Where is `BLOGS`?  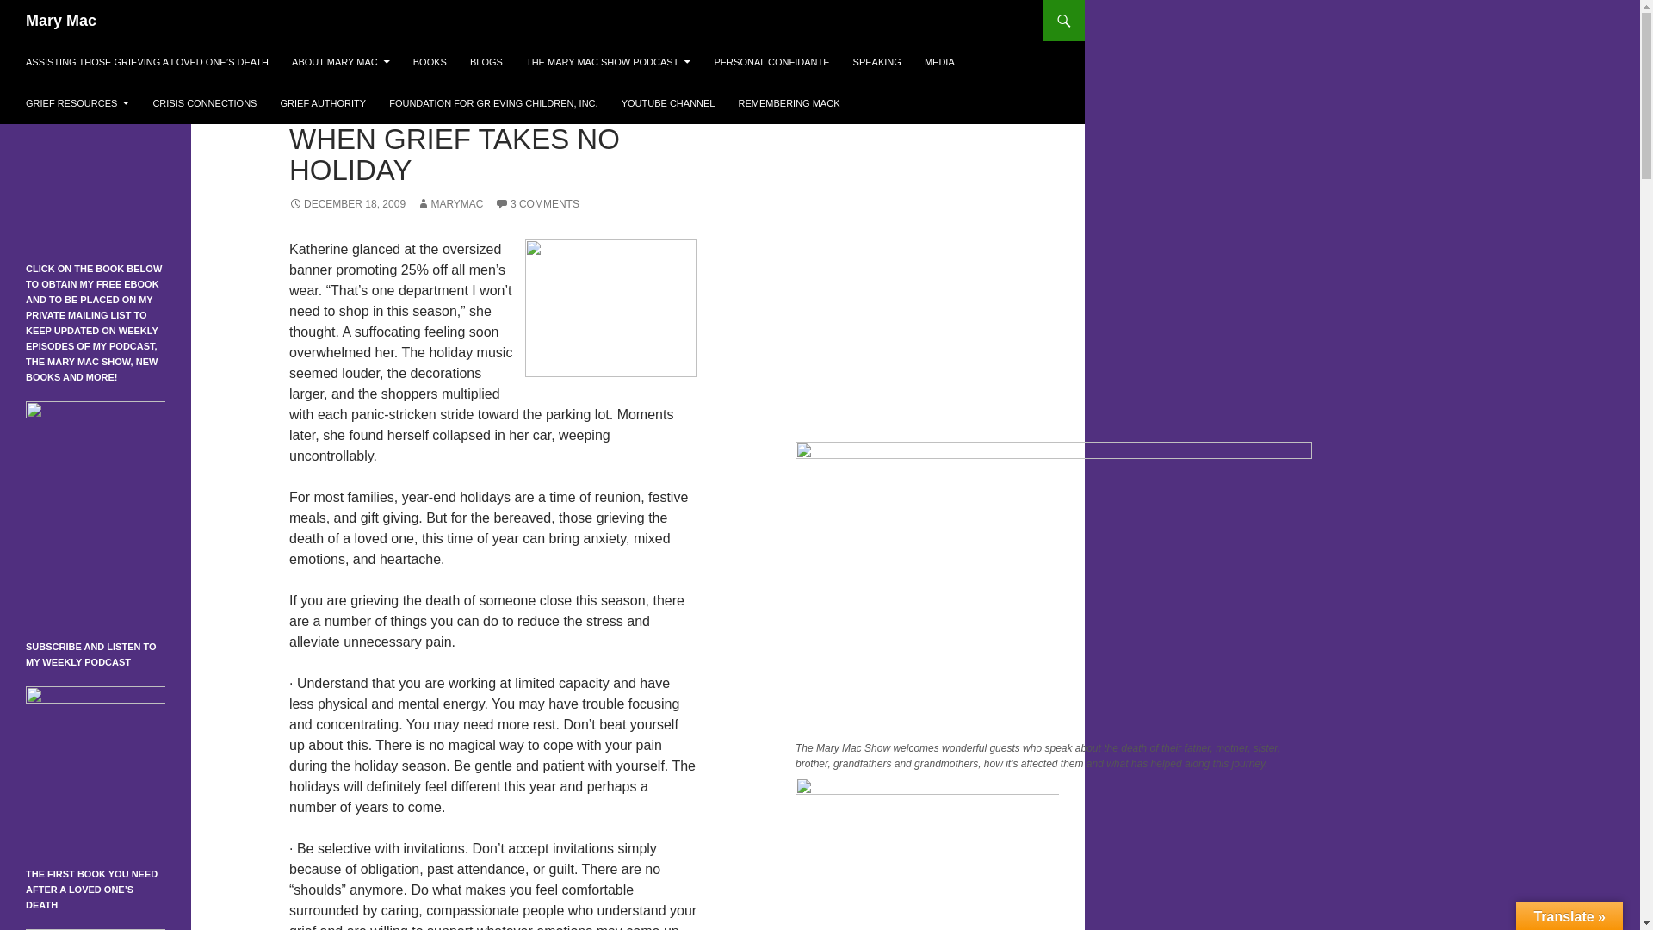
BLOGS is located at coordinates (486, 62).